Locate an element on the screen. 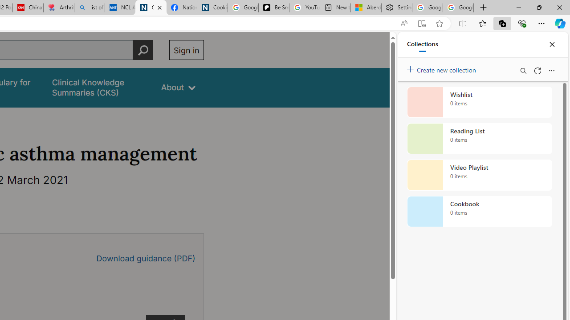 This screenshot has width=570, height=320. Download guidance (PDF) is located at coordinates (146, 258).